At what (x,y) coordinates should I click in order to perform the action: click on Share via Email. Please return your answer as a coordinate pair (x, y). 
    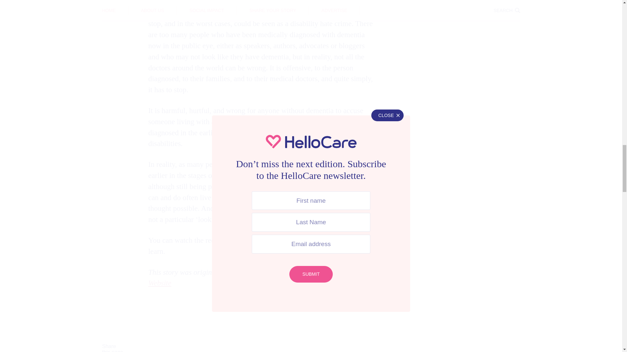
    Looking at the image, I should click on (341, 338).